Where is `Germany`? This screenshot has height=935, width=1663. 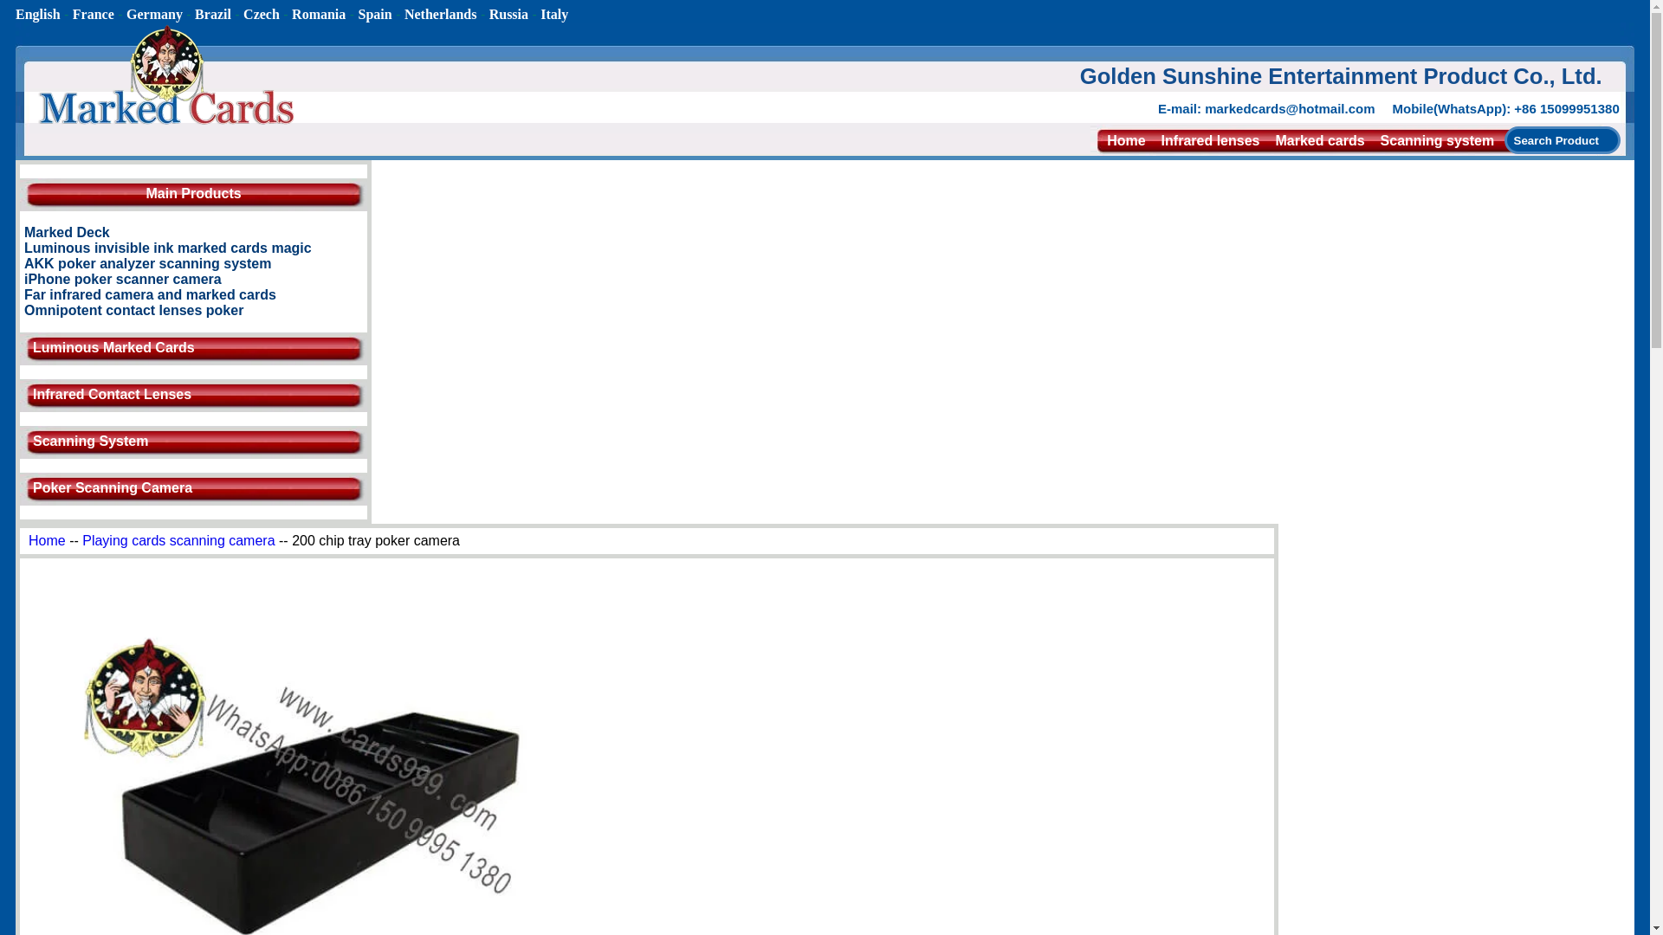
Germany is located at coordinates (154, 14).